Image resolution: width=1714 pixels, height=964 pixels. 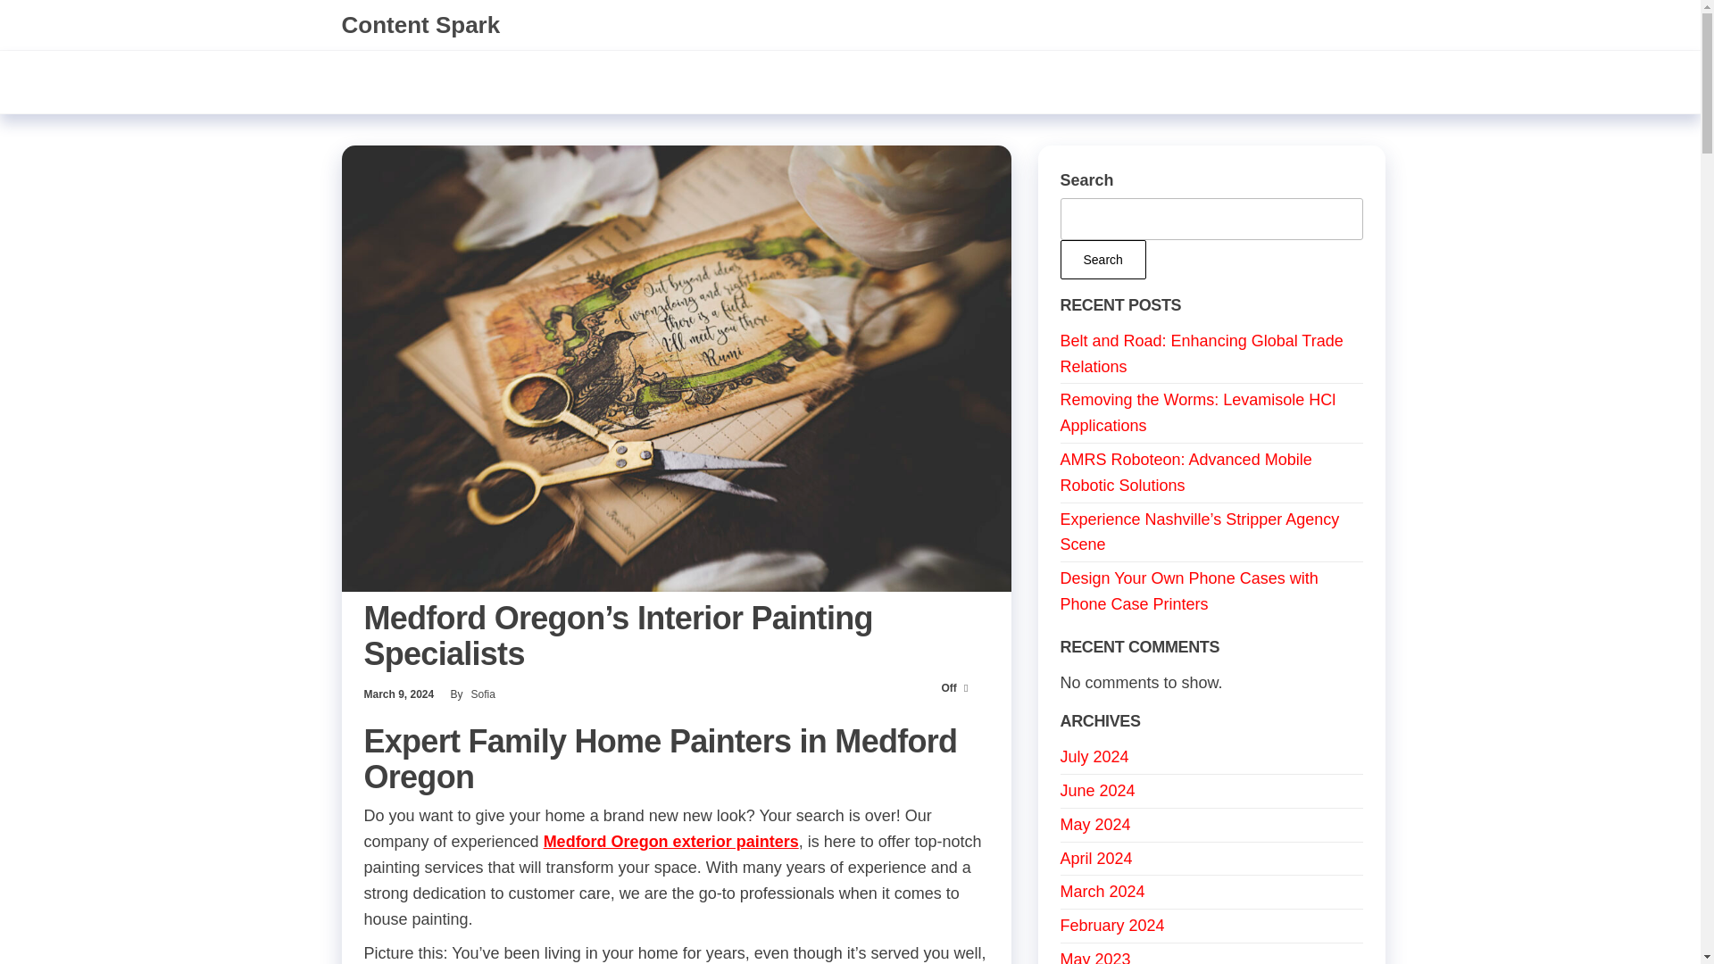 What do you see at coordinates (1103, 259) in the screenshot?
I see `Search` at bounding box center [1103, 259].